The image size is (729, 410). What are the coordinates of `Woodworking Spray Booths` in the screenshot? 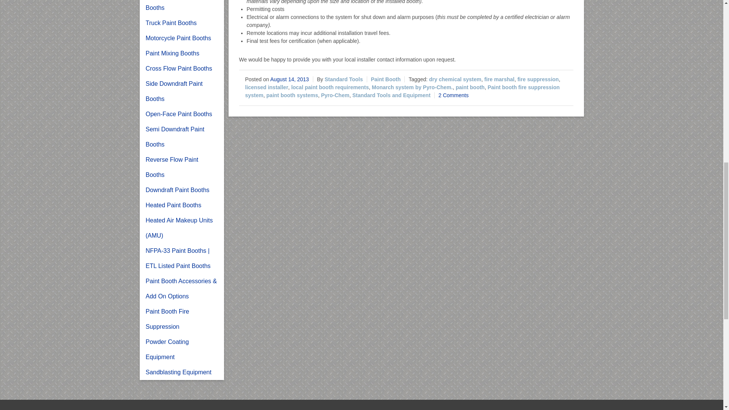 It's located at (181, 8).